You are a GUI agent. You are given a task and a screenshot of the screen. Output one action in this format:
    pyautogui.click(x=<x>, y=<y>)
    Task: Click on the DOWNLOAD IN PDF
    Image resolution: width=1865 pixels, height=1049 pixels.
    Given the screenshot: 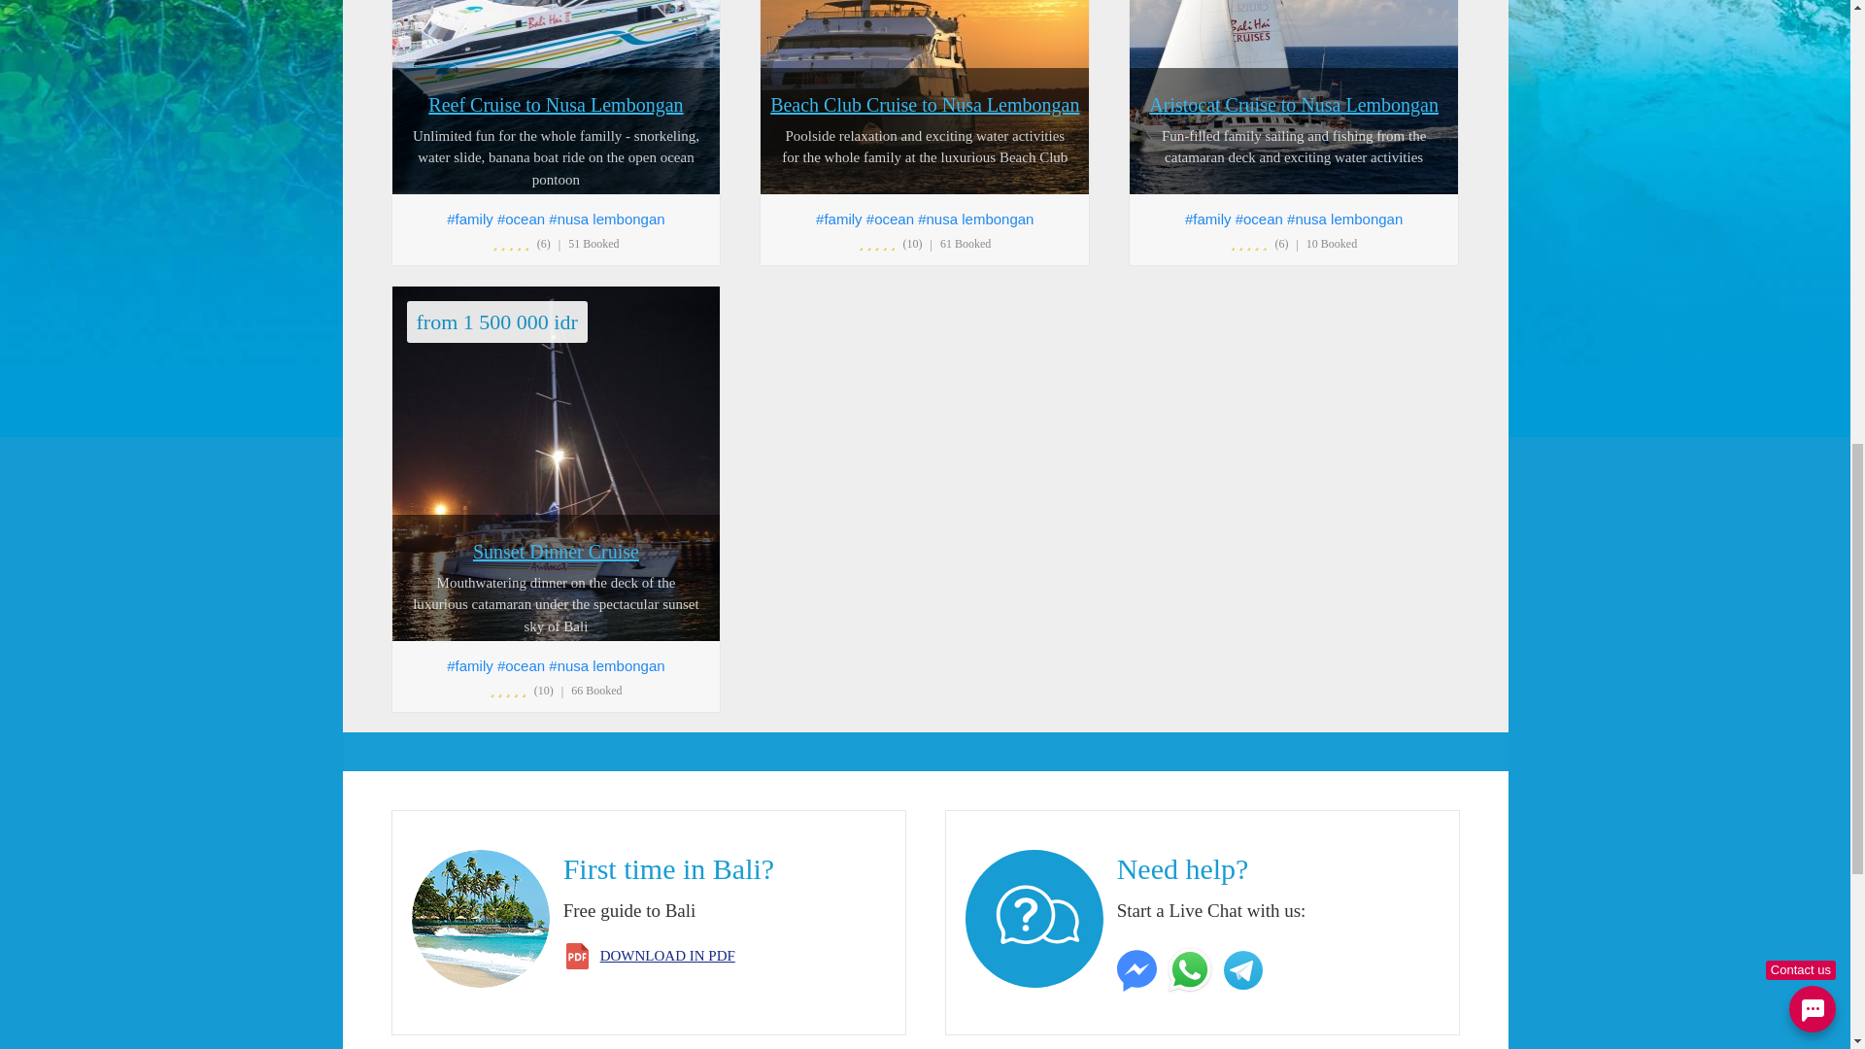 What is the action you would take?
    pyautogui.click(x=667, y=956)
    